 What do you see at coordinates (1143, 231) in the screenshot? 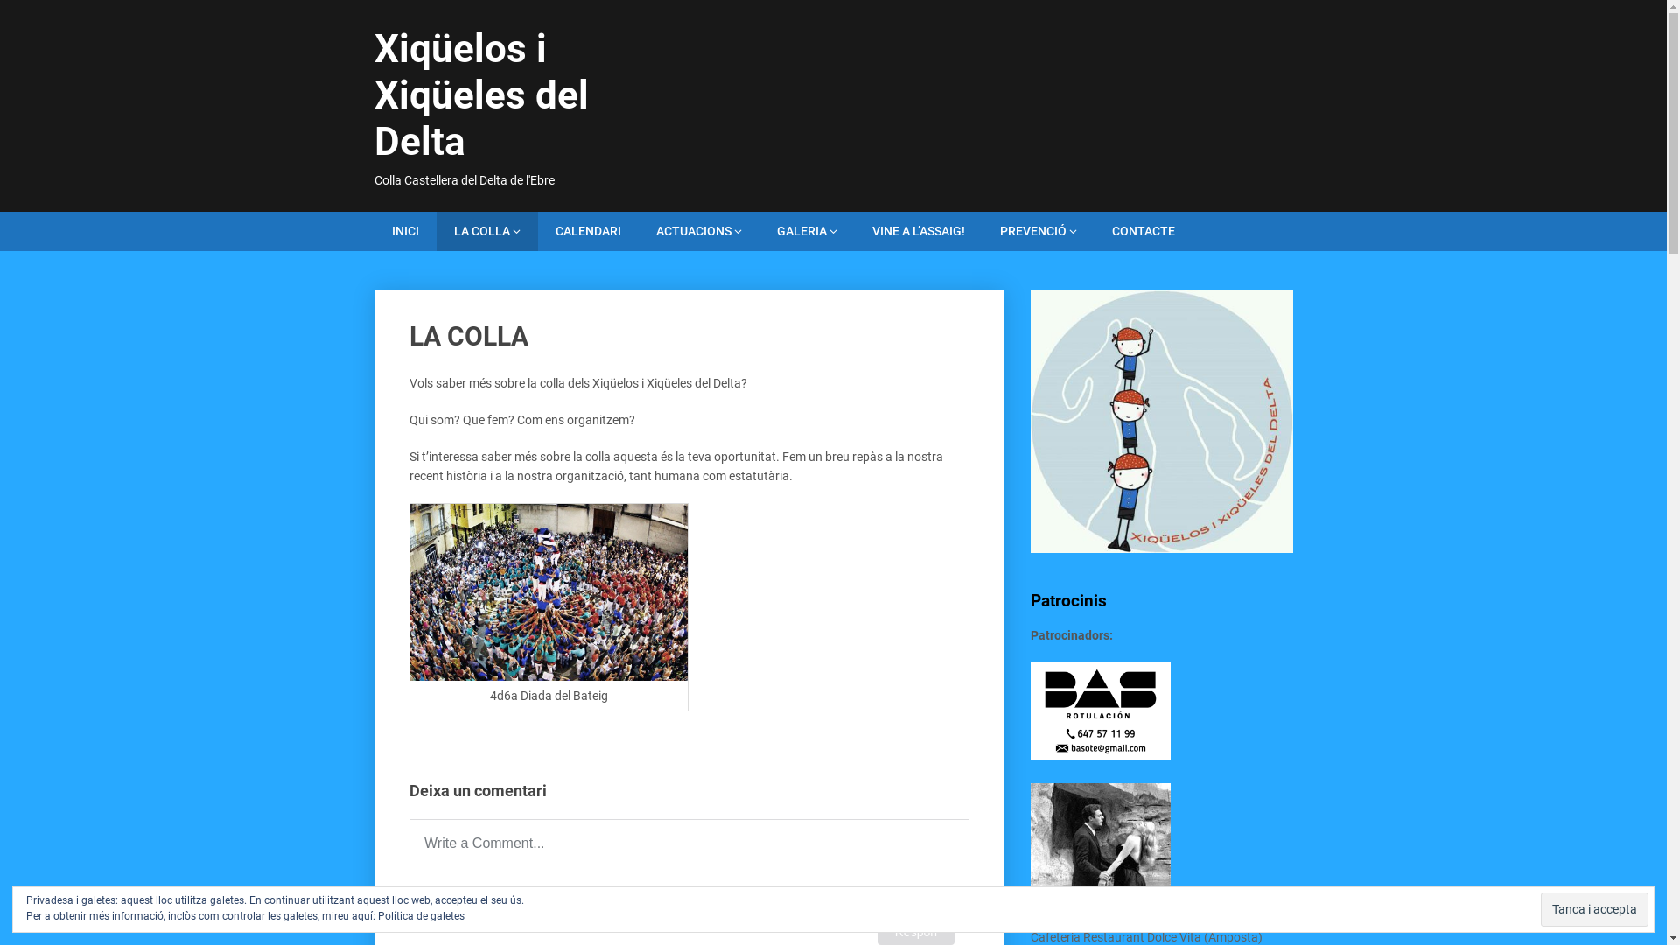
I see `CONTACTE` at bounding box center [1143, 231].